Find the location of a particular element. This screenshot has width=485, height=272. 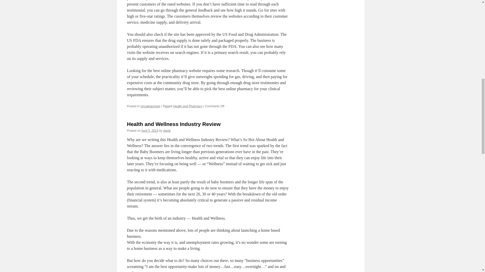

April 5, 2023 is located at coordinates (150, 130).